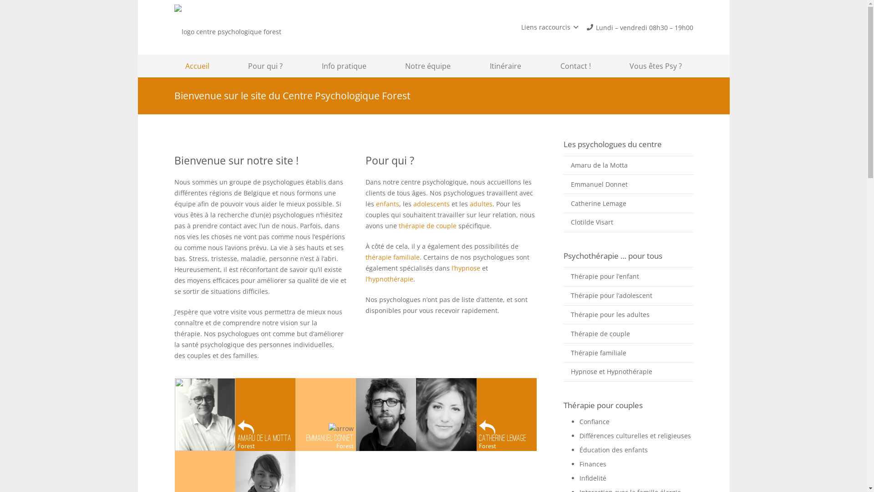 This screenshot has height=492, width=874. What do you see at coordinates (388, 204) in the screenshot?
I see `enfants` at bounding box center [388, 204].